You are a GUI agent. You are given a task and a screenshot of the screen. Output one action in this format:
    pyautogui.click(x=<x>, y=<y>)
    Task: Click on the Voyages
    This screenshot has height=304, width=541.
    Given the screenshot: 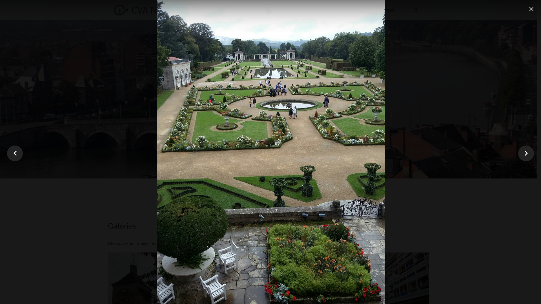 What is the action you would take?
    pyautogui.click(x=304, y=10)
    